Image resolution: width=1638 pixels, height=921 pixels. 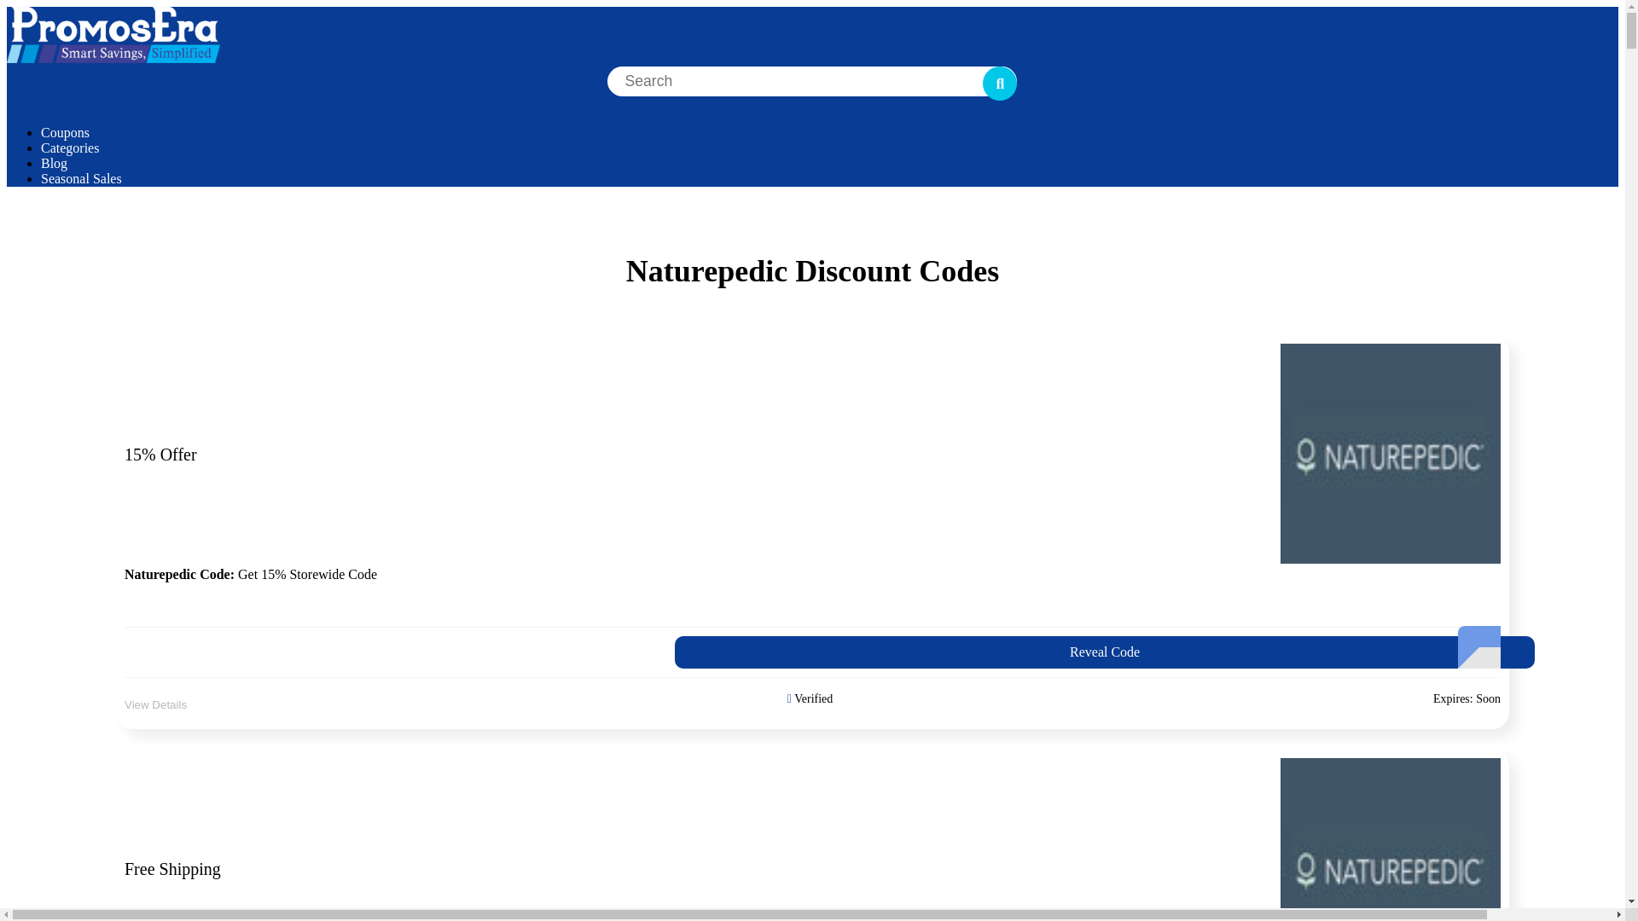 What do you see at coordinates (70, 148) in the screenshot?
I see `Coupons` at bounding box center [70, 148].